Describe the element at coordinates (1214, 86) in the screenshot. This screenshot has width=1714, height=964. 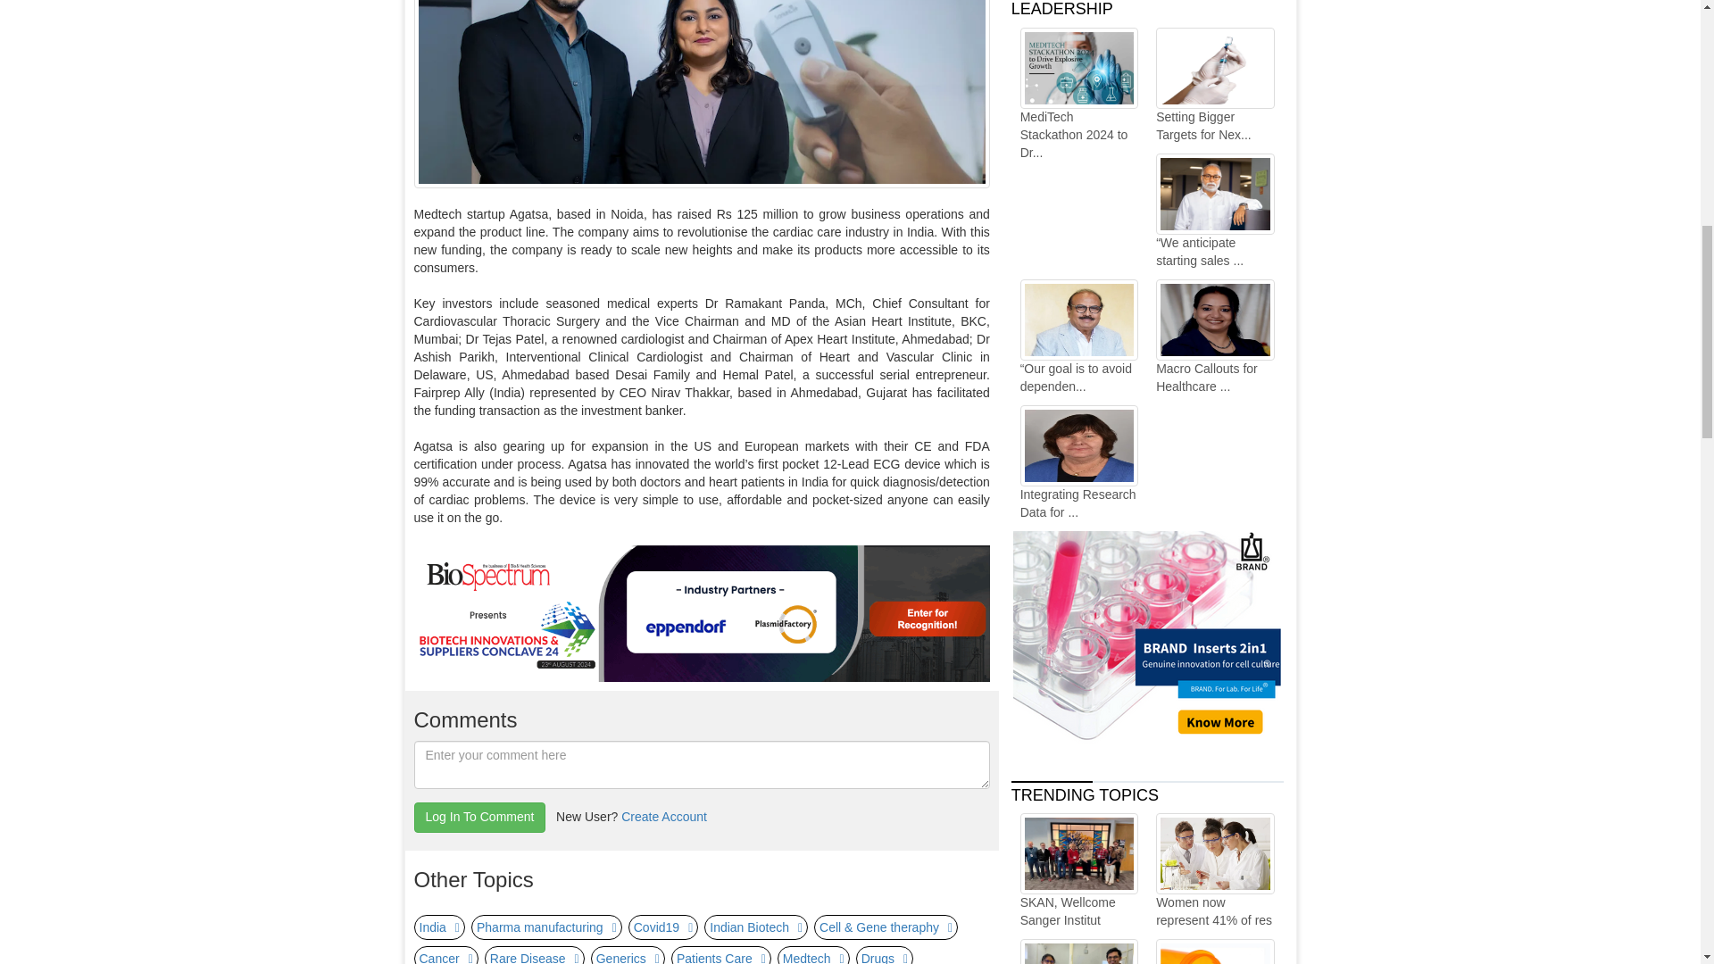
I see `Setting Bigger Targets for Next-gen Vaccines` at that location.